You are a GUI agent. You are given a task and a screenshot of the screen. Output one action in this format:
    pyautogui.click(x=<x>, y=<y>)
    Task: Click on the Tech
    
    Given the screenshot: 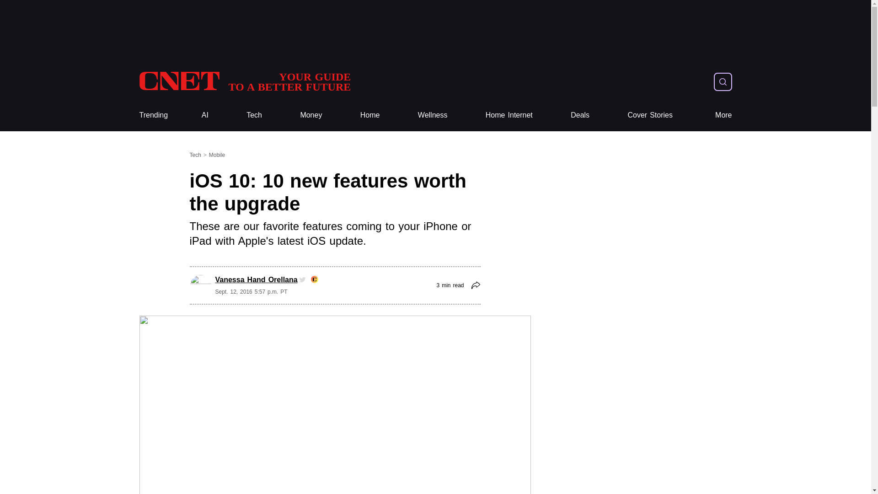 What is the action you would take?
    pyautogui.click(x=509, y=115)
    